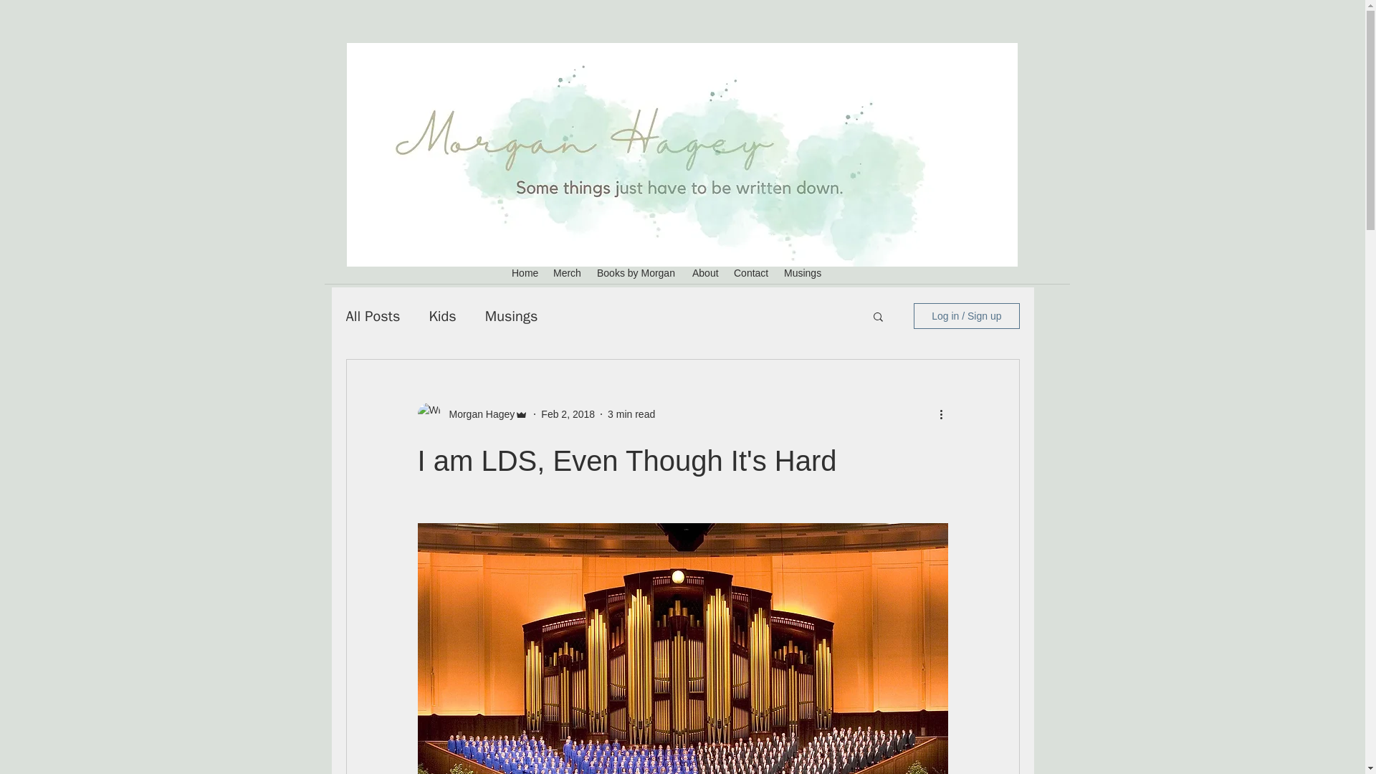  I want to click on Morgan Hagey, so click(477, 414).